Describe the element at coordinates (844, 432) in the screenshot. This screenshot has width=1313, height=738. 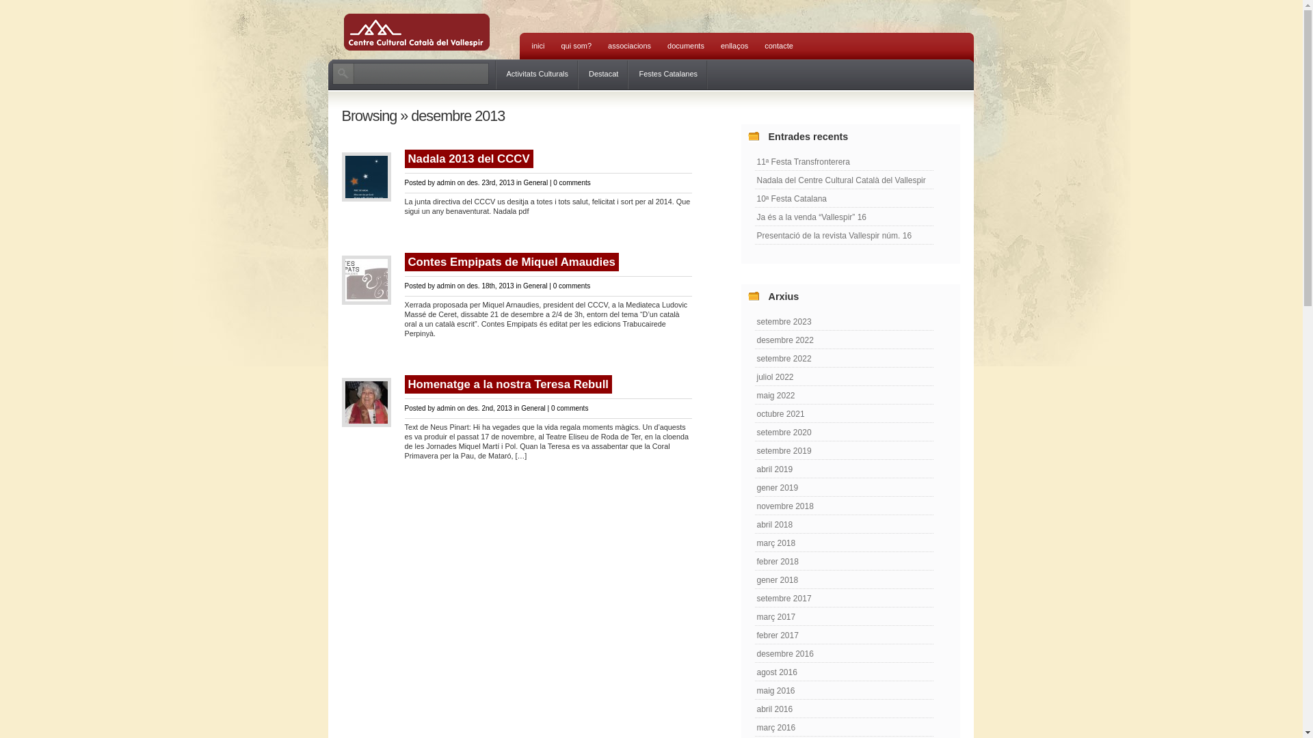
I see `setembre 2020` at that location.